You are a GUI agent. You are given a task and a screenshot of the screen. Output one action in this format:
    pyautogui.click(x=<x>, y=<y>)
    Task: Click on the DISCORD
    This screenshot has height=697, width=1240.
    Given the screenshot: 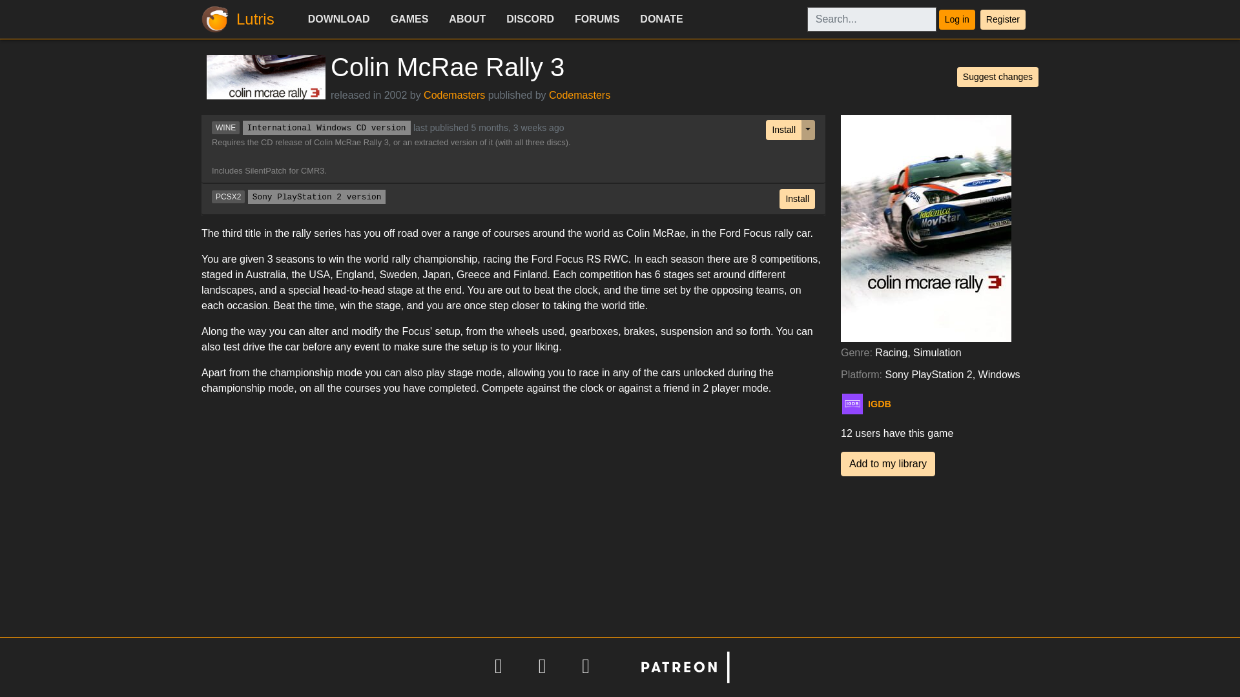 What is the action you would take?
    pyautogui.click(x=530, y=19)
    